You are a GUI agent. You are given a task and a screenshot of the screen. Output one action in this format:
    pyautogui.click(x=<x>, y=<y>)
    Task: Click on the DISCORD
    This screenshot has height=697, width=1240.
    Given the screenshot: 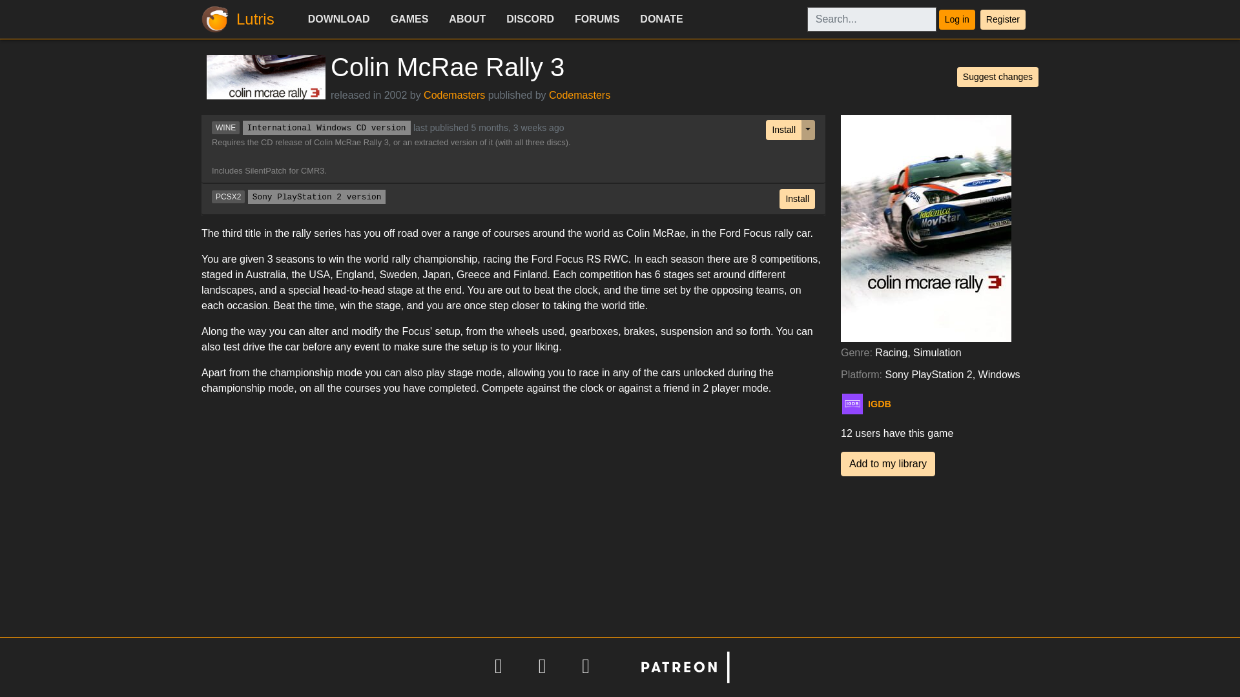 What is the action you would take?
    pyautogui.click(x=530, y=19)
    